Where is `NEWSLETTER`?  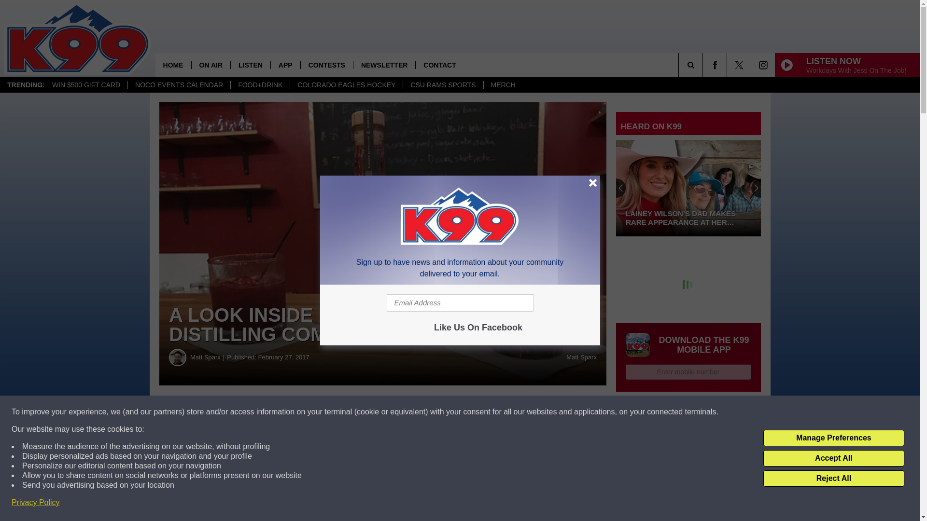 NEWSLETTER is located at coordinates (384, 65).